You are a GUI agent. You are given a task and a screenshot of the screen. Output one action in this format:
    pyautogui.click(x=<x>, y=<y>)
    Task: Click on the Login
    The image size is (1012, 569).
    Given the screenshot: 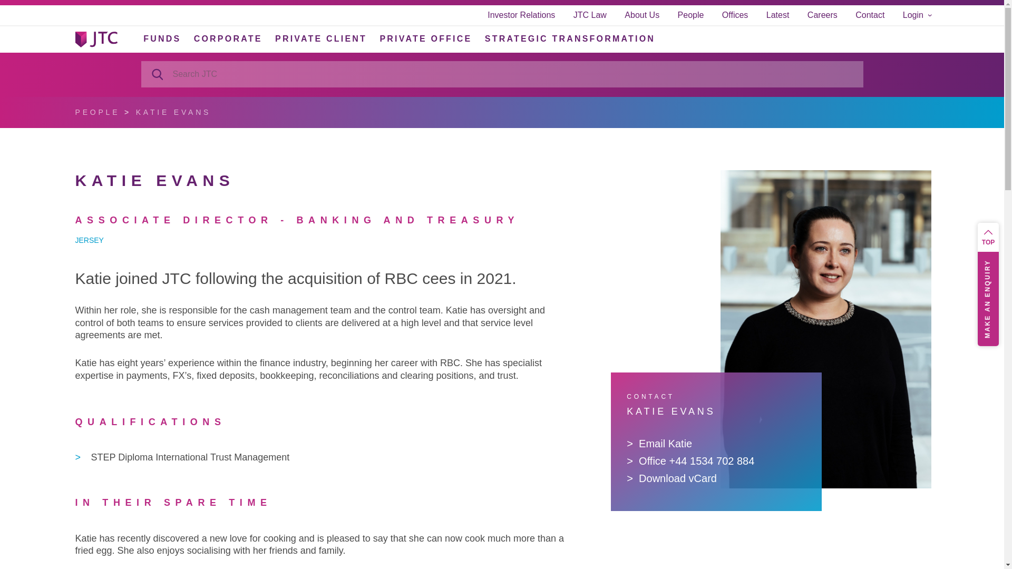 What is the action you would take?
    pyautogui.click(x=917, y=15)
    